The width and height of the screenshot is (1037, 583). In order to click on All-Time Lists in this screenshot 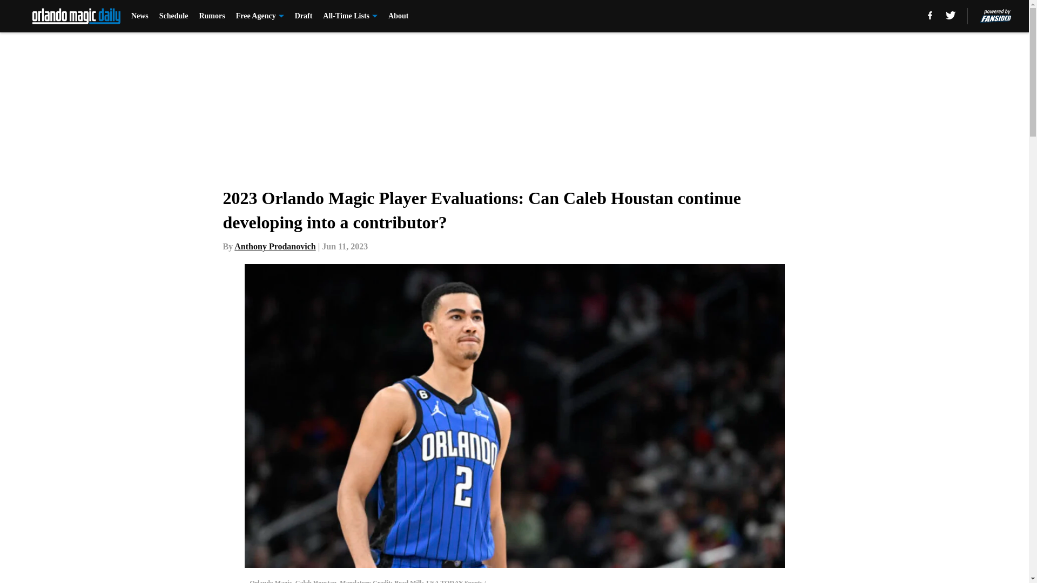, I will do `click(350, 16)`.